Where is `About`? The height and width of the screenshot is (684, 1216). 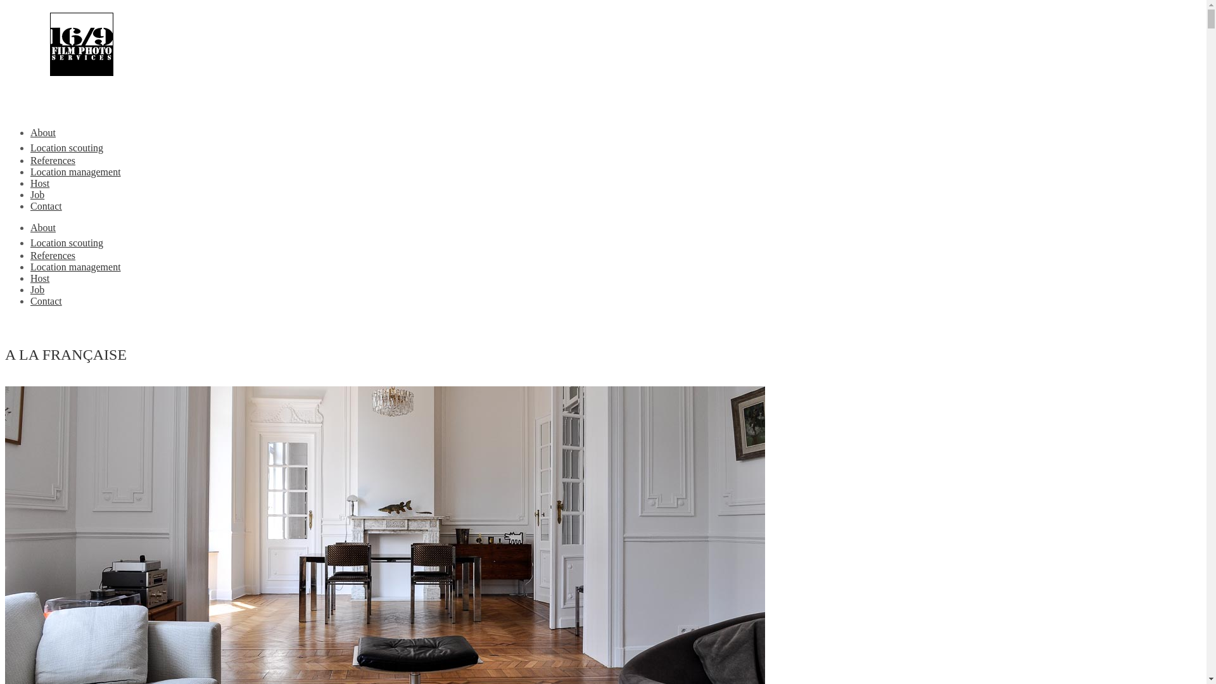 About is located at coordinates (43, 133).